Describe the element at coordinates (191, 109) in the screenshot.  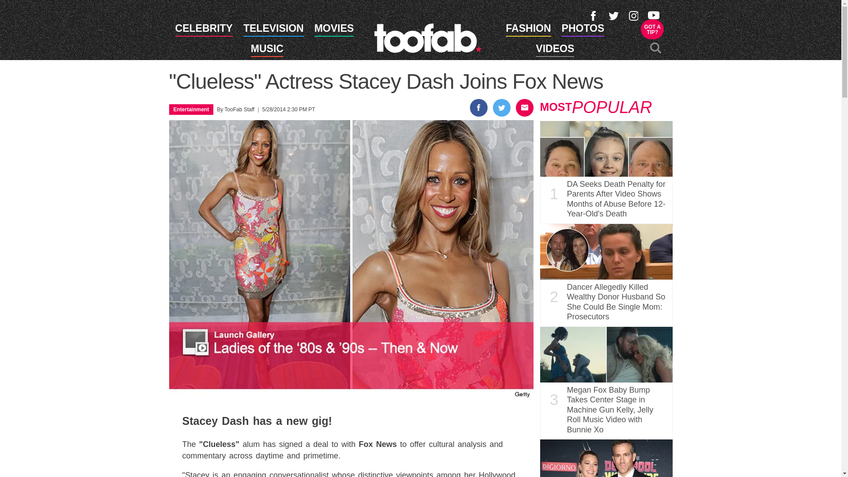
I see `Entertainment` at that location.